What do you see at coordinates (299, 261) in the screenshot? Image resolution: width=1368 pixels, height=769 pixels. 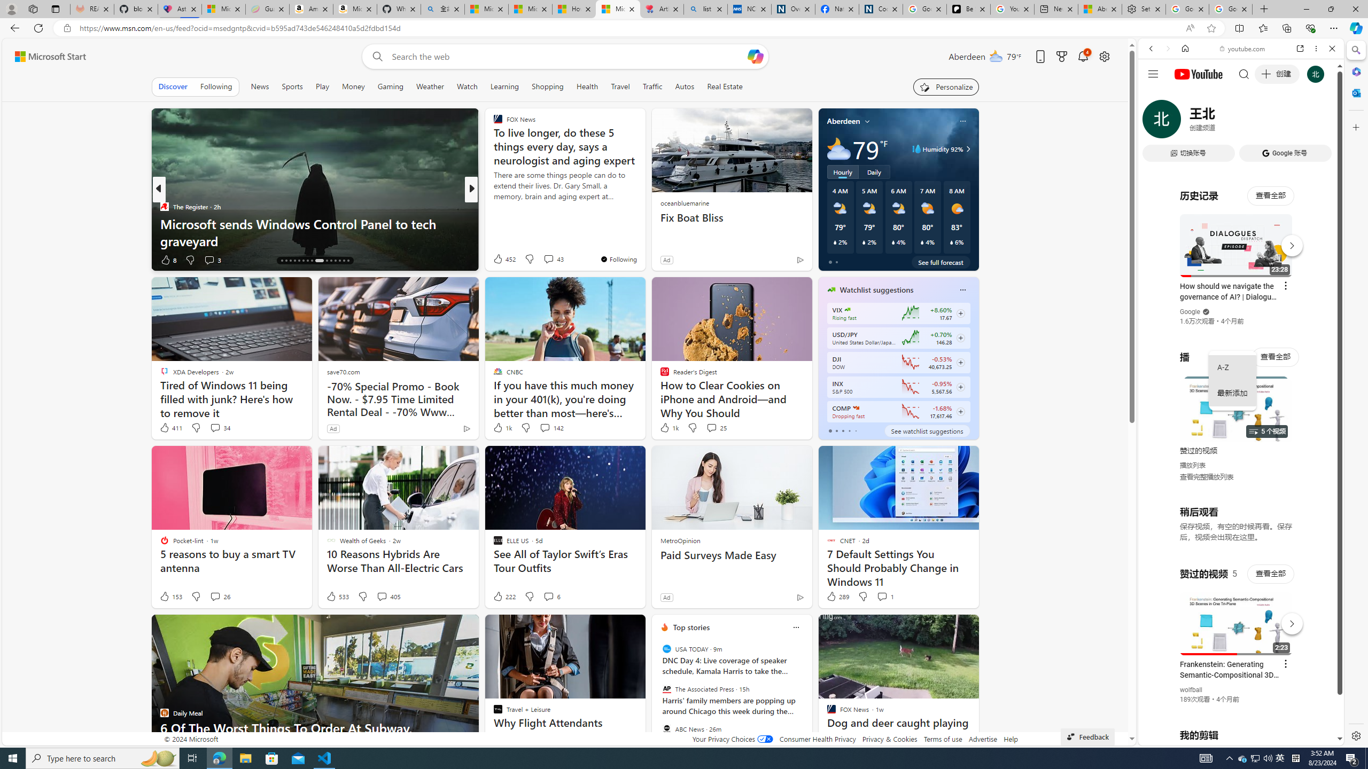 I see `AutomationID: tab-20` at bounding box center [299, 261].